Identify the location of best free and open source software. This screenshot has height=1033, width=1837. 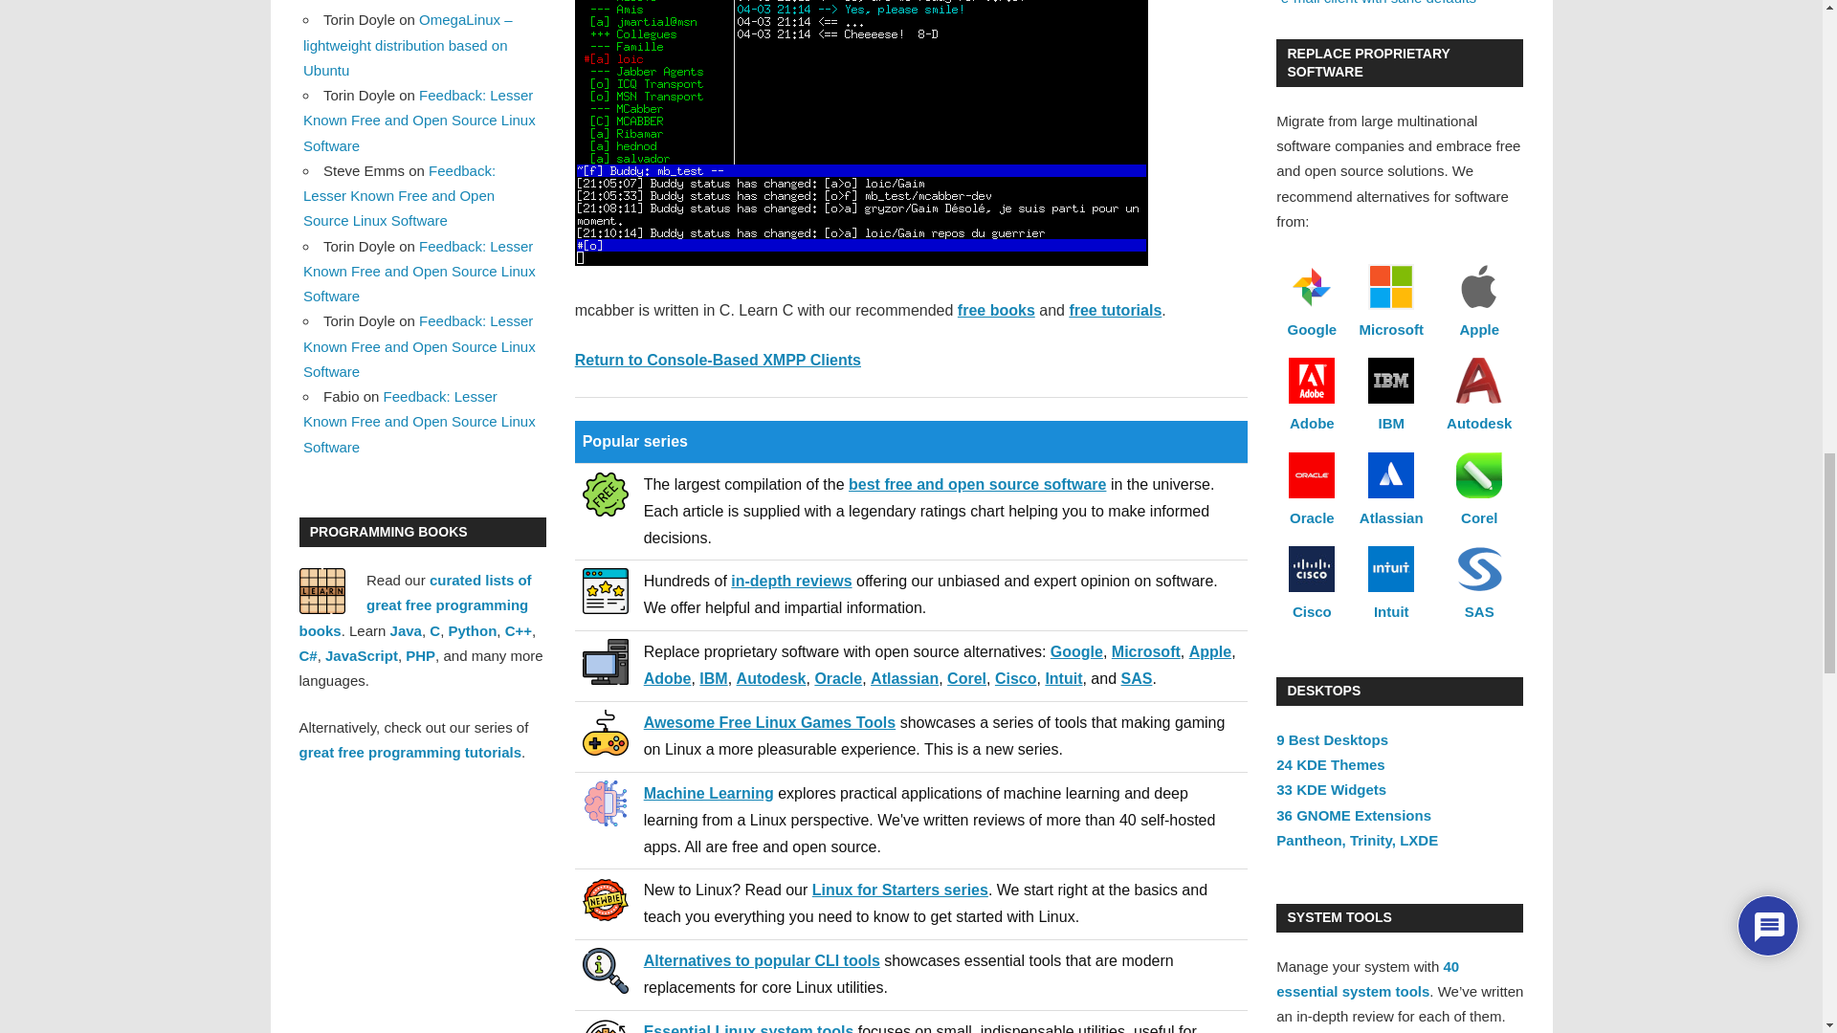
(977, 484).